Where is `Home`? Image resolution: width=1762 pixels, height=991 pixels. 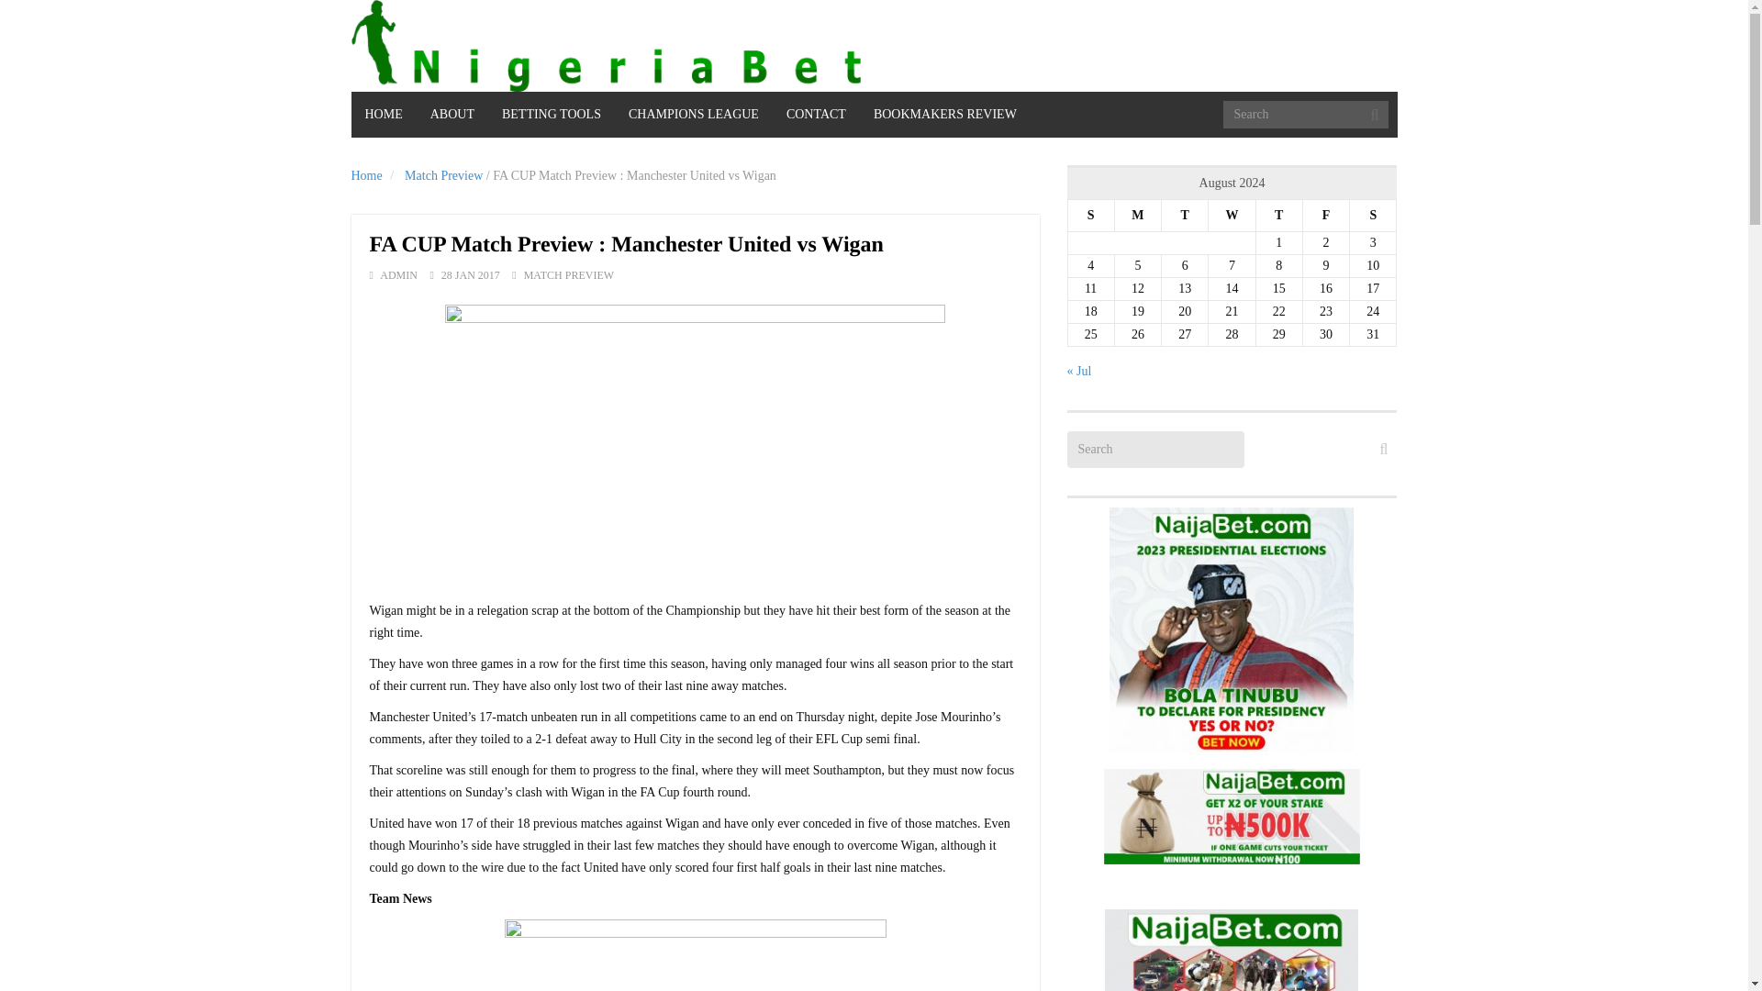
Home is located at coordinates (366, 174).